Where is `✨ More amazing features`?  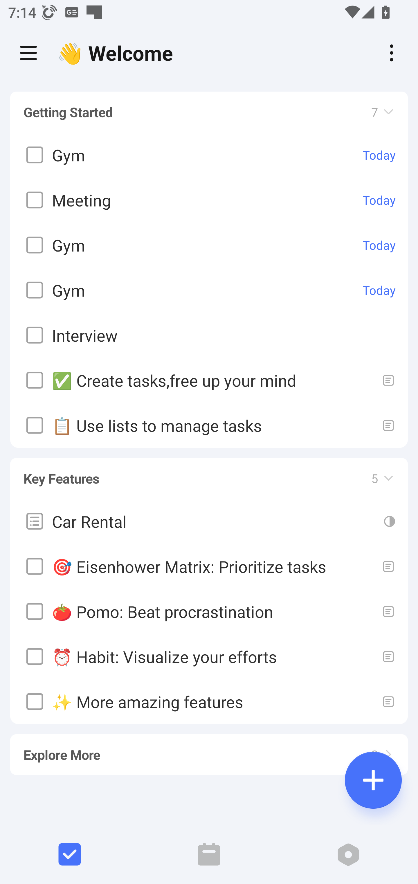 ✨ More amazing features is located at coordinates (209, 701).